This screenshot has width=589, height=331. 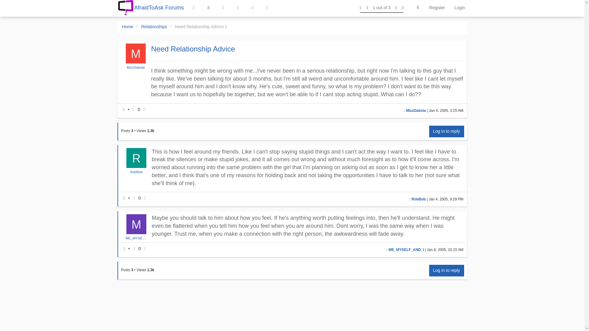 I want to click on R, so click(x=136, y=161).